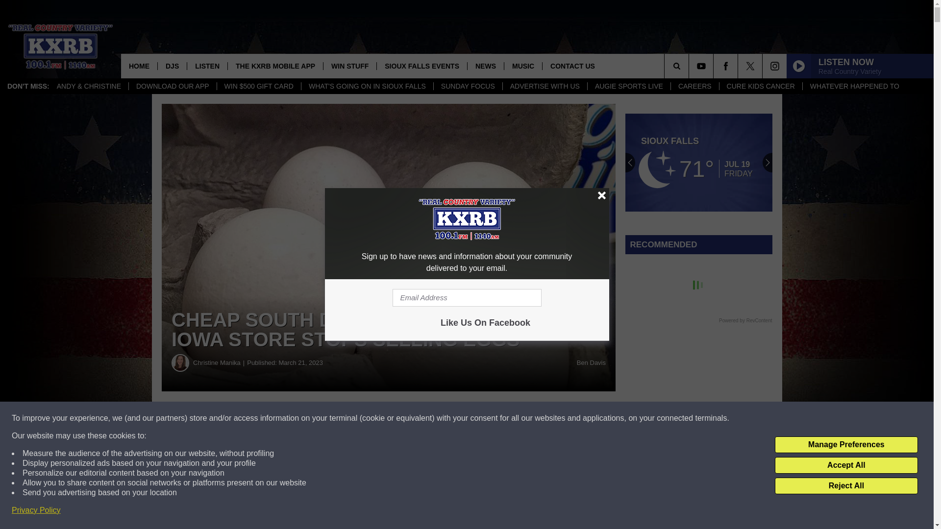 The height and width of the screenshot is (529, 941). Describe the element at coordinates (479, 418) in the screenshot. I see `Share on Twitter` at that location.